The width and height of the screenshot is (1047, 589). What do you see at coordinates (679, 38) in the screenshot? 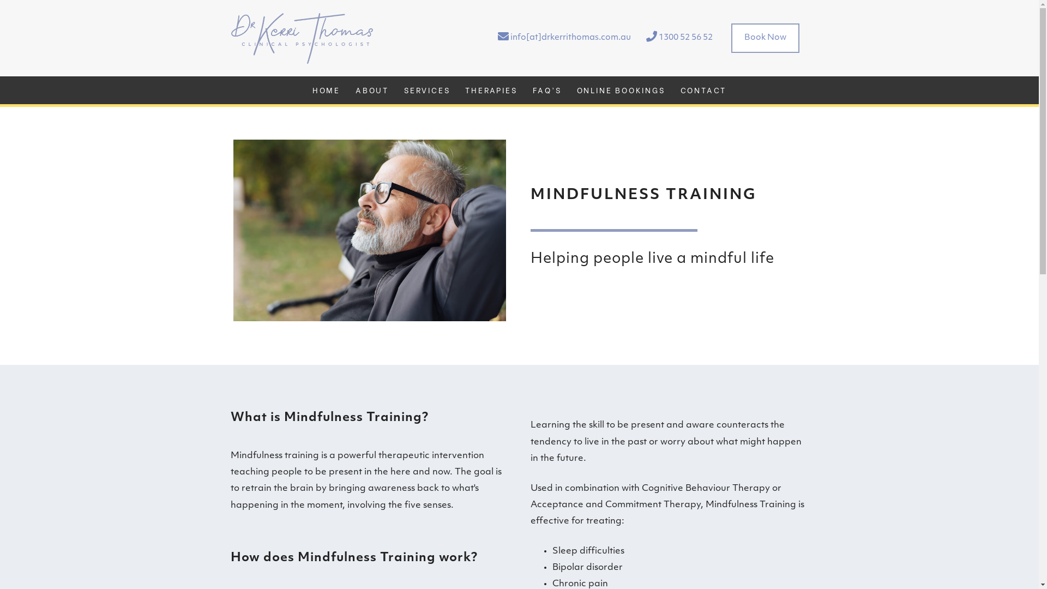
I see `1300 52 56 52` at bounding box center [679, 38].